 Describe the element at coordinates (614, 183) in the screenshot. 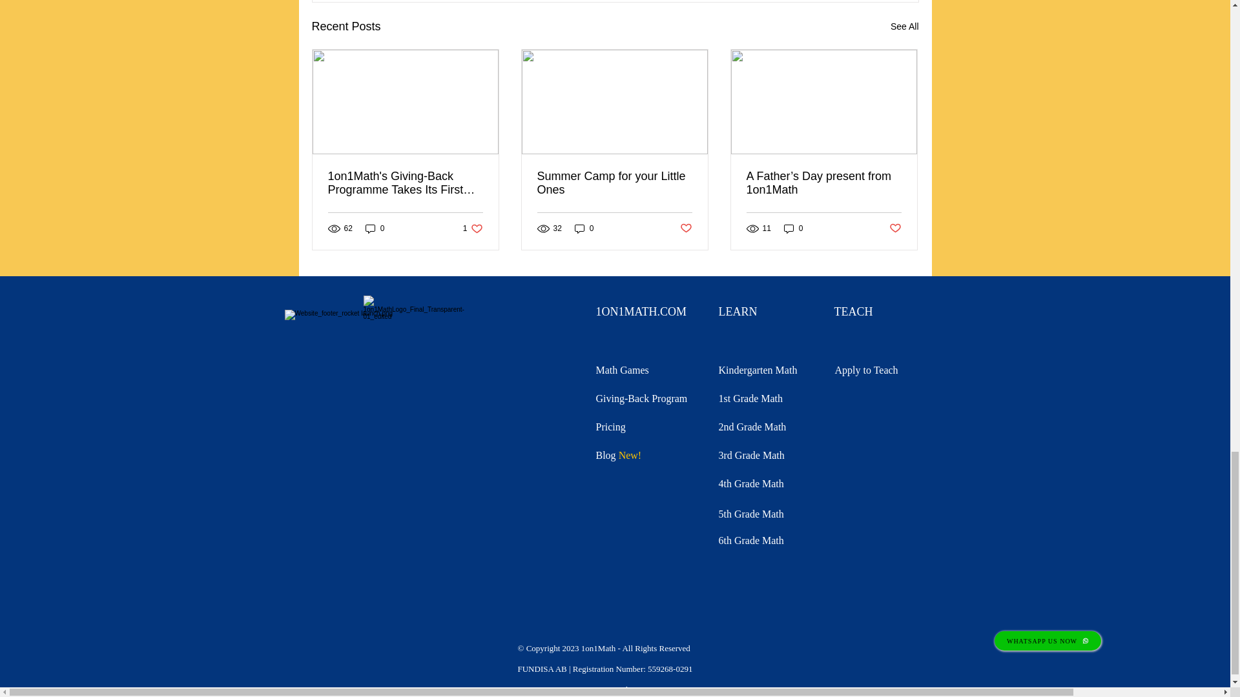

I see `Summer Camp for your Little Ones` at that location.